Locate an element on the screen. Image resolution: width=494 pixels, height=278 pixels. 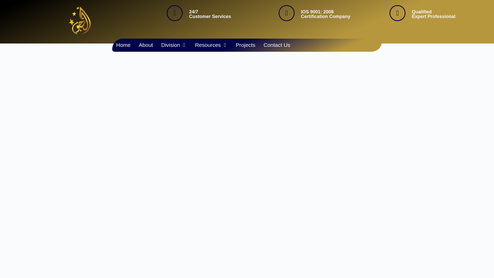
About is located at coordinates (146, 45).